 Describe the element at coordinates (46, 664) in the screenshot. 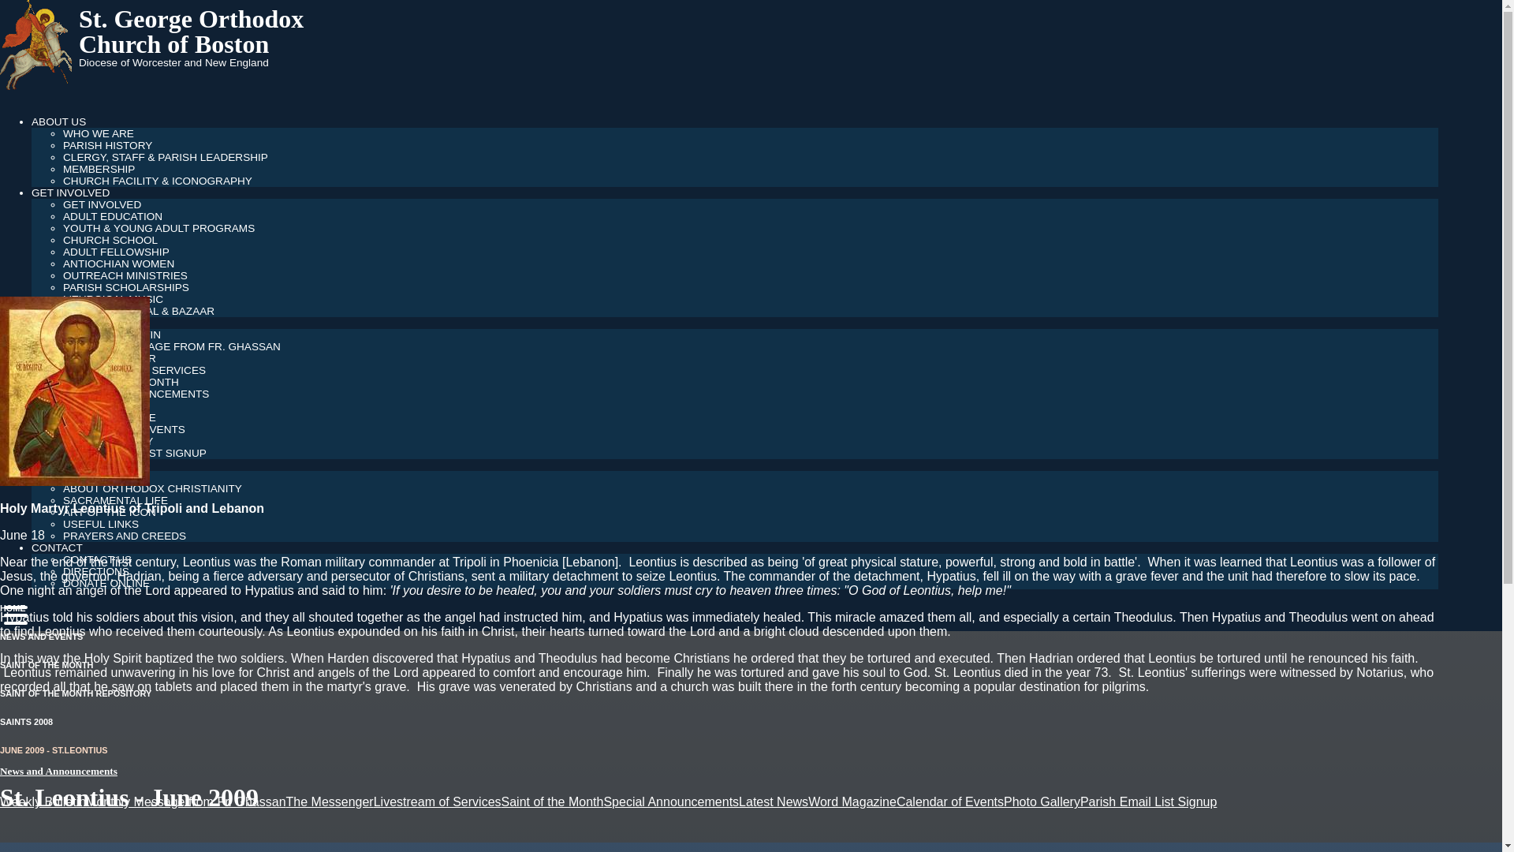

I see `Saint of the Month` at that location.